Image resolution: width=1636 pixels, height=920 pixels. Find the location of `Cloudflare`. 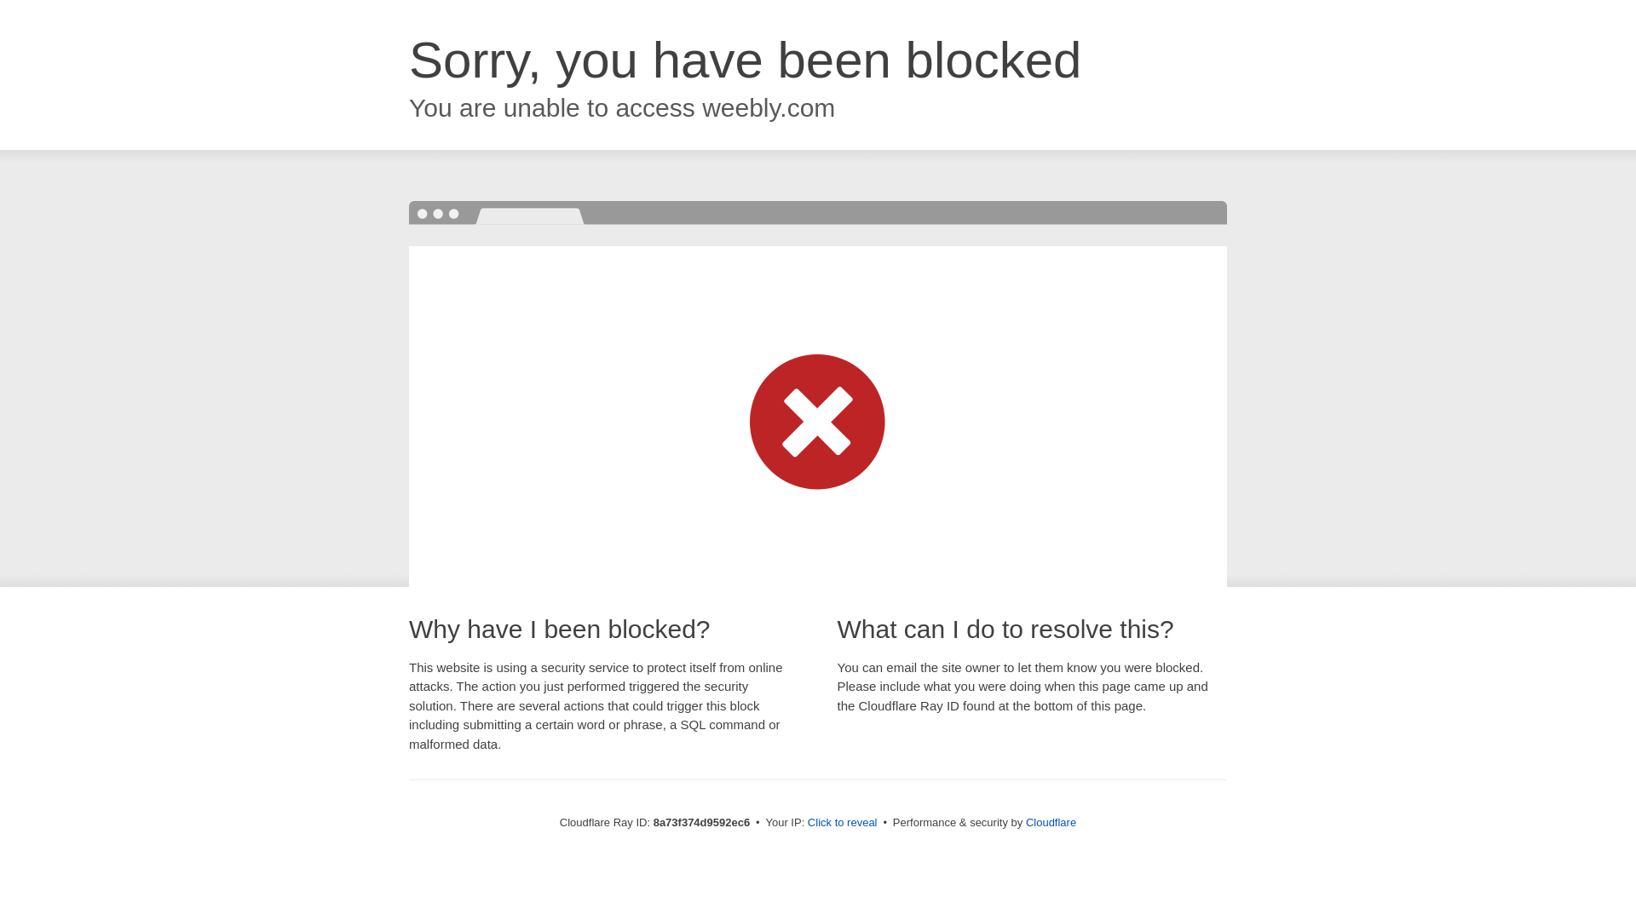

Cloudflare is located at coordinates (1051, 822).